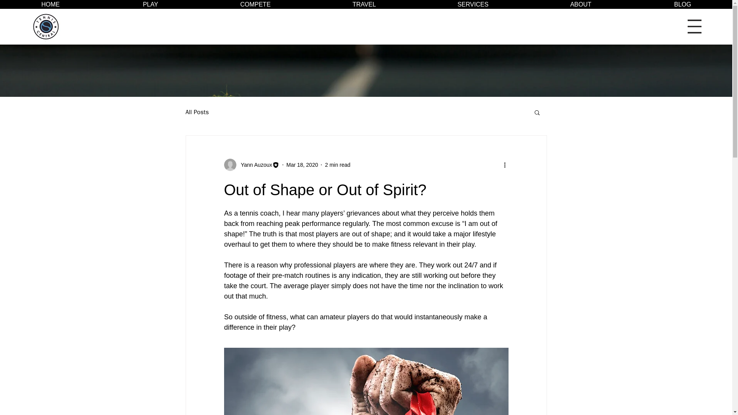 The height and width of the screenshot is (415, 738). I want to click on Mar 18, 2020, so click(302, 164).